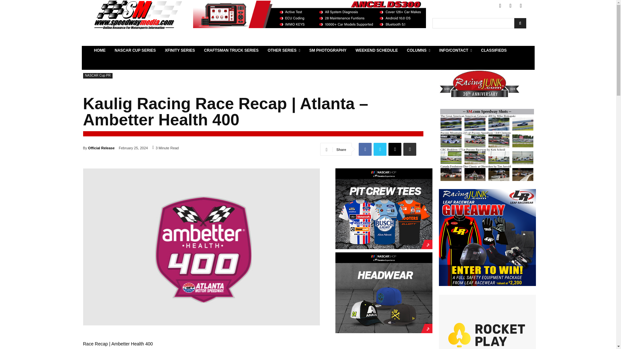 This screenshot has height=349, width=621. What do you see at coordinates (395, 149) in the screenshot?
I see `Email` at bounding box center [395, 149].